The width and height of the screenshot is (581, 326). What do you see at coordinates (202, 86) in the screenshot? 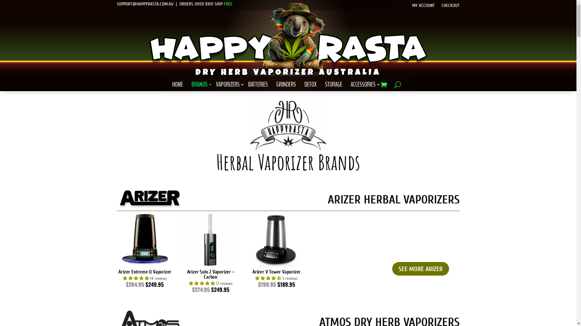
I see `BRANDS` at bounding box center [202, 86].